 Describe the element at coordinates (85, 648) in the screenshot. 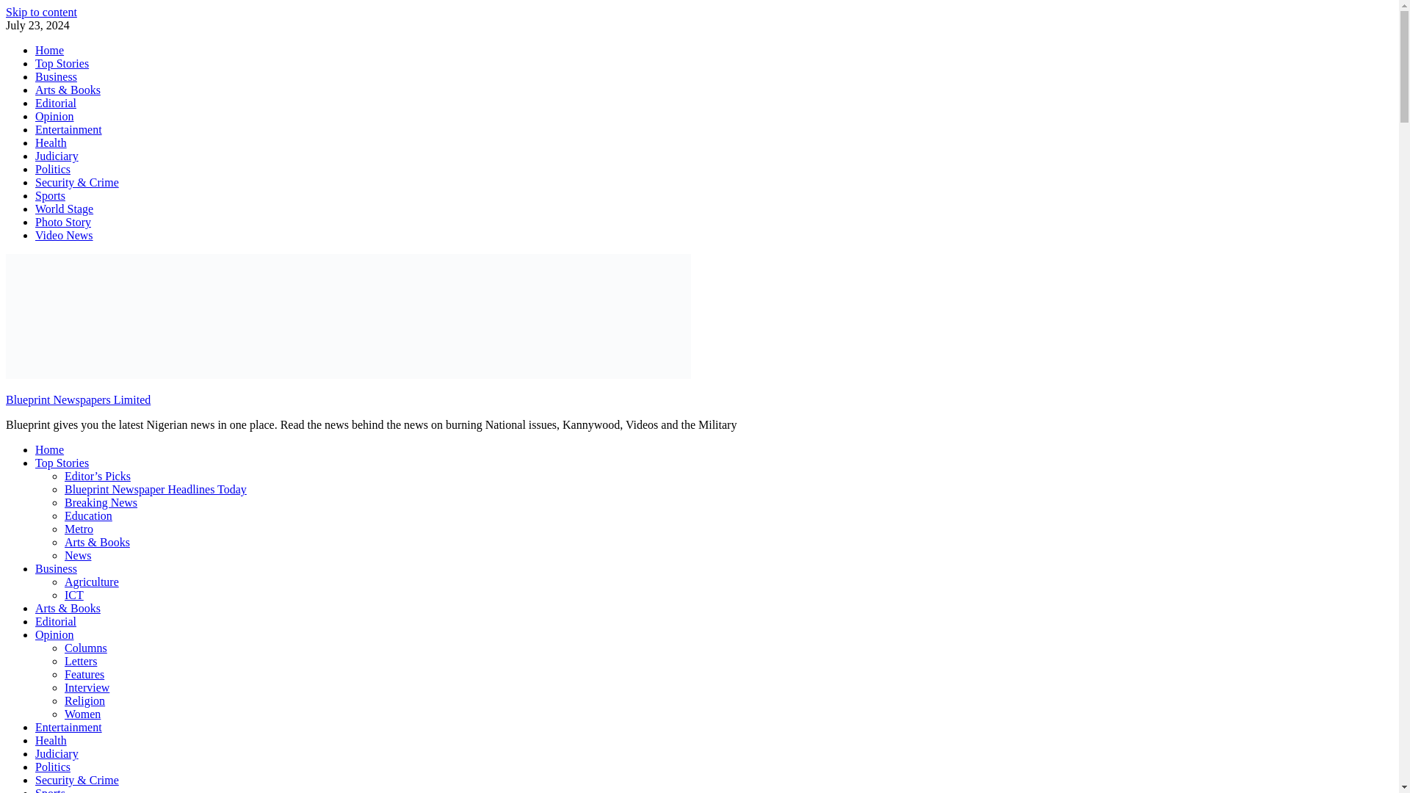

I see `Columns` at that location.